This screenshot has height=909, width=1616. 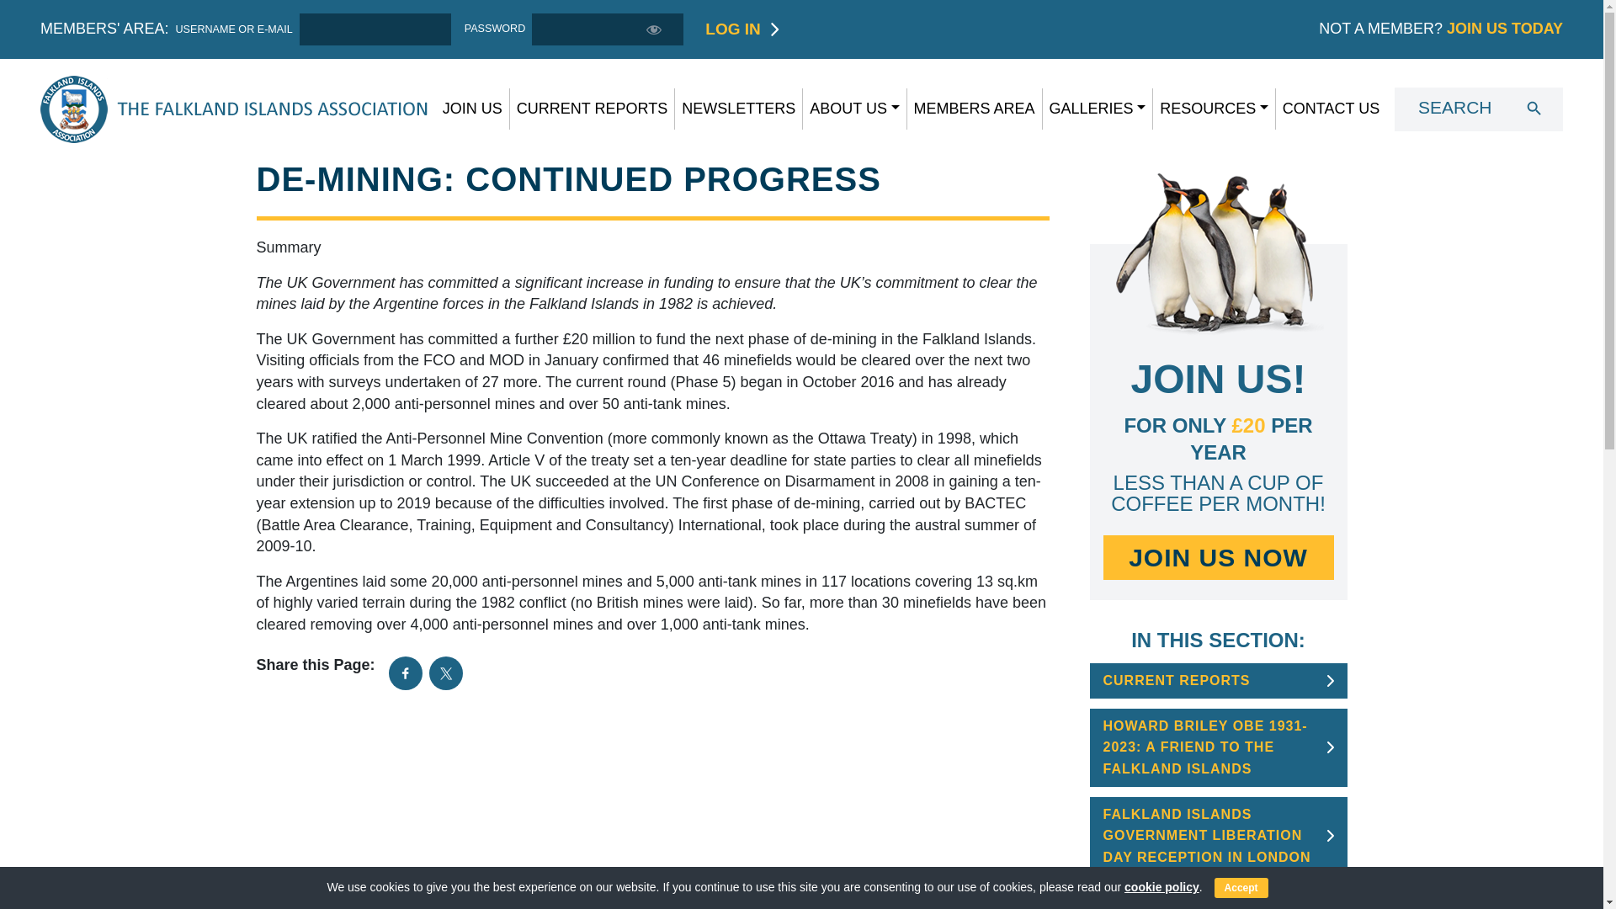 I want to click on NEWSLETTERS, so click(x=739, y=109).